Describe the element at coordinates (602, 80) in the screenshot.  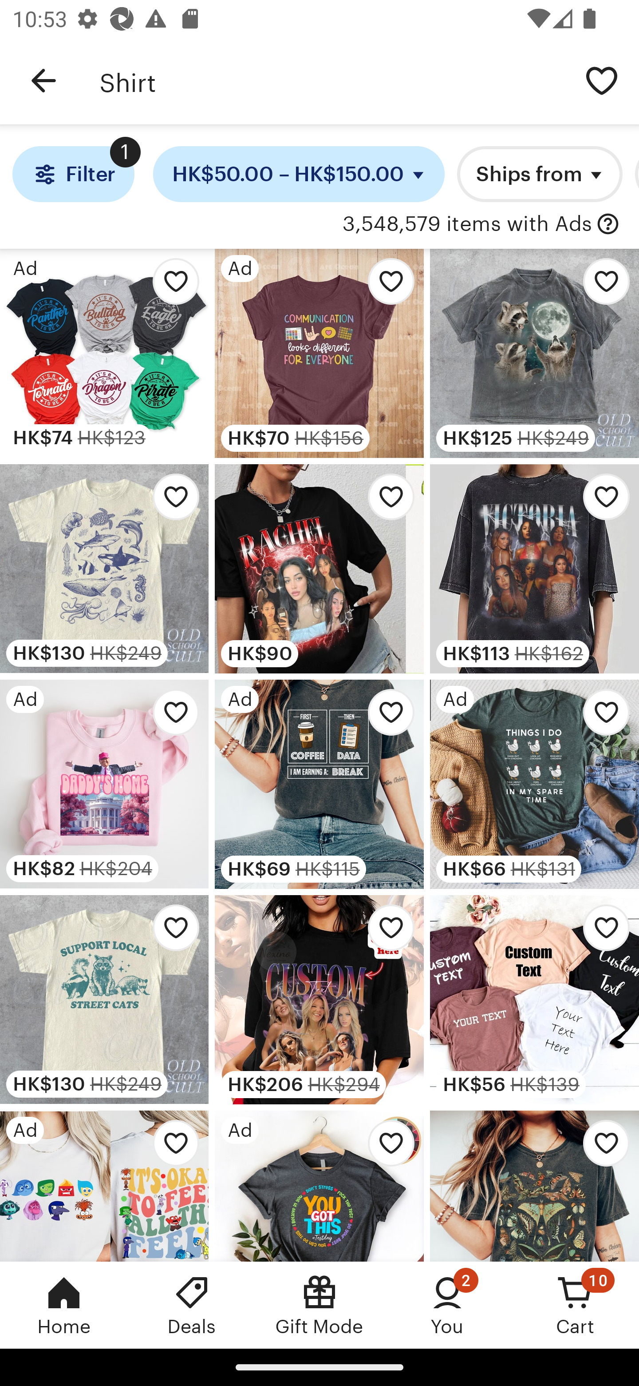
I see `Save search` at that location.